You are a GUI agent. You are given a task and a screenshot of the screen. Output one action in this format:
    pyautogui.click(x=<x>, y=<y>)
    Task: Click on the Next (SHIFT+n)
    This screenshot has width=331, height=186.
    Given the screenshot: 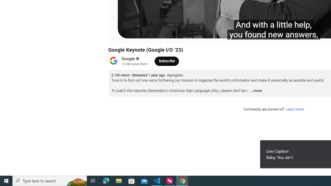 What is the action you would take?
    pyautogui.click(x=129, y=37)
    